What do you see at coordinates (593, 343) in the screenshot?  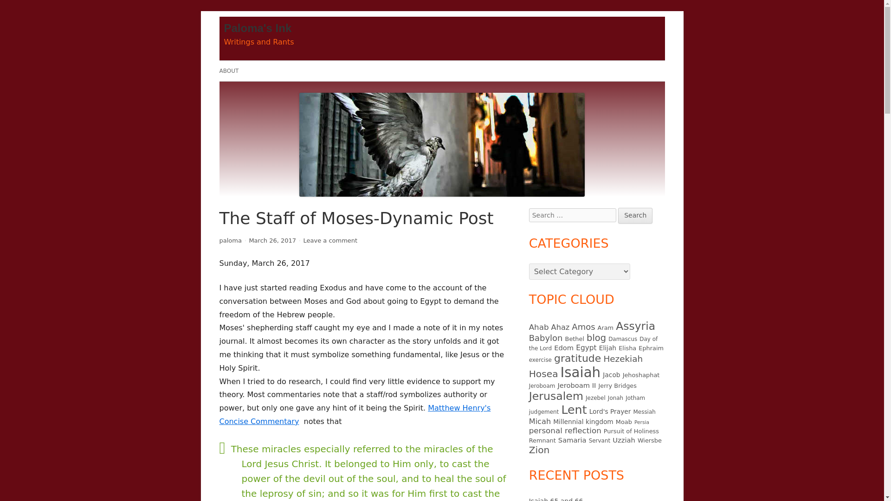 I see `Day of the Lord` at bounding box center [593, 343].